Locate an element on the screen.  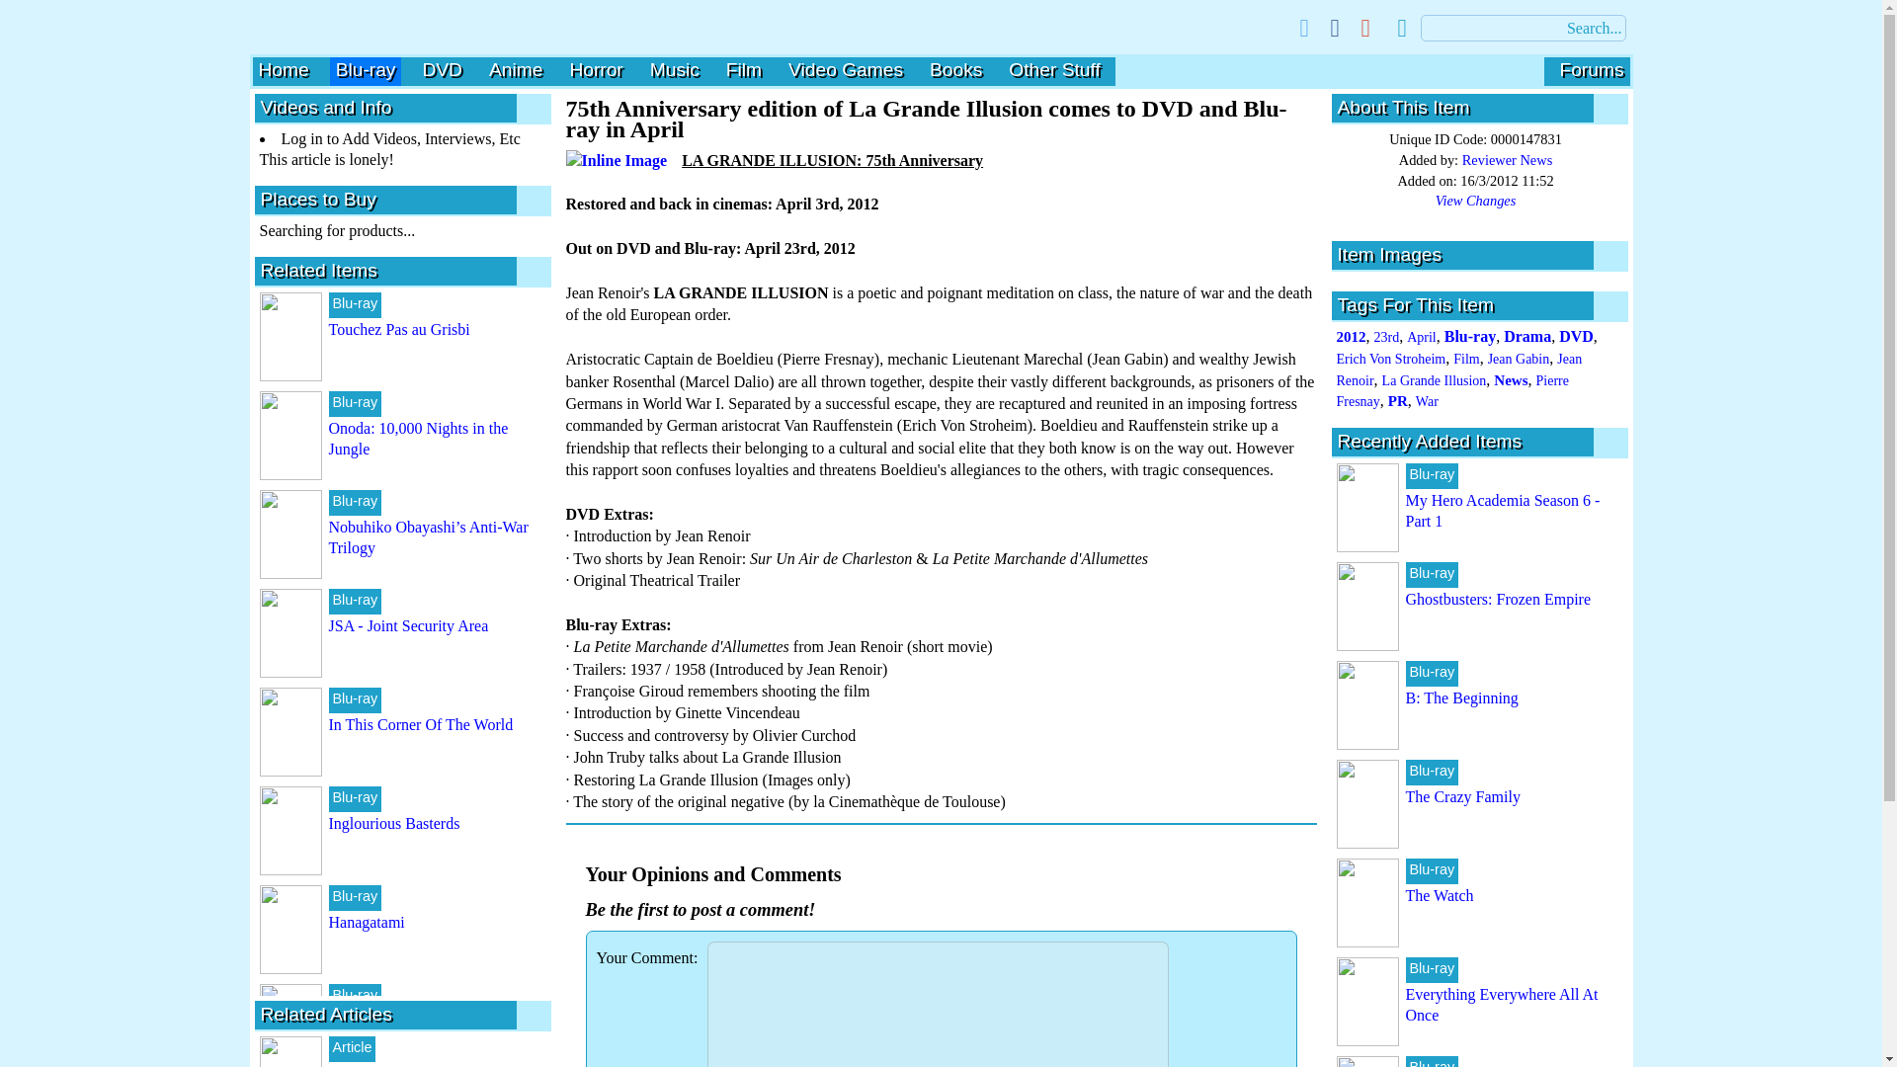
Touchez Pas au Grisbi is located at coordinates (398, 330).